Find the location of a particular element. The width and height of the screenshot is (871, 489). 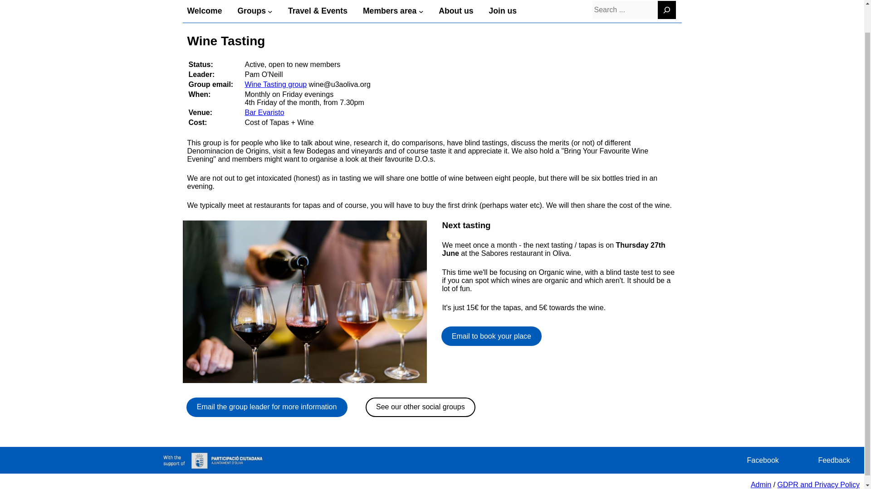

GDPR and Privacy Policy is located at coordinates (818, 484).